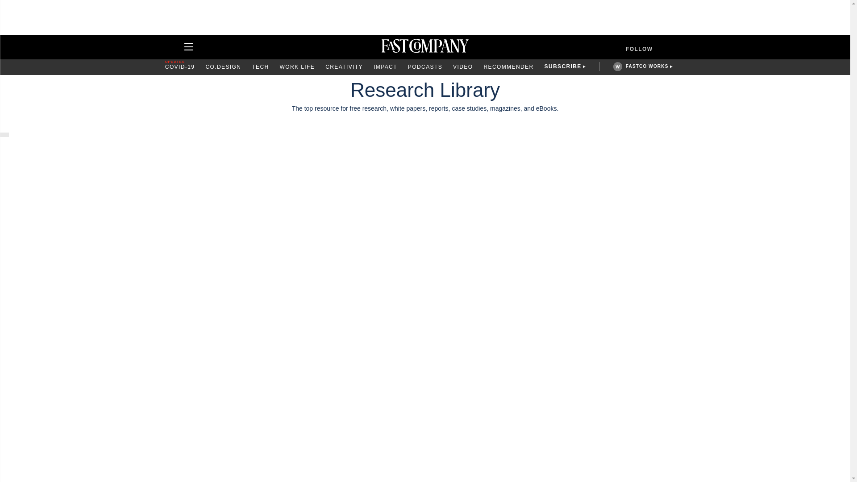 Image resolution: width=857 pixels, height=482 pixels. I want to click on Podcasts, so click(425, 67).